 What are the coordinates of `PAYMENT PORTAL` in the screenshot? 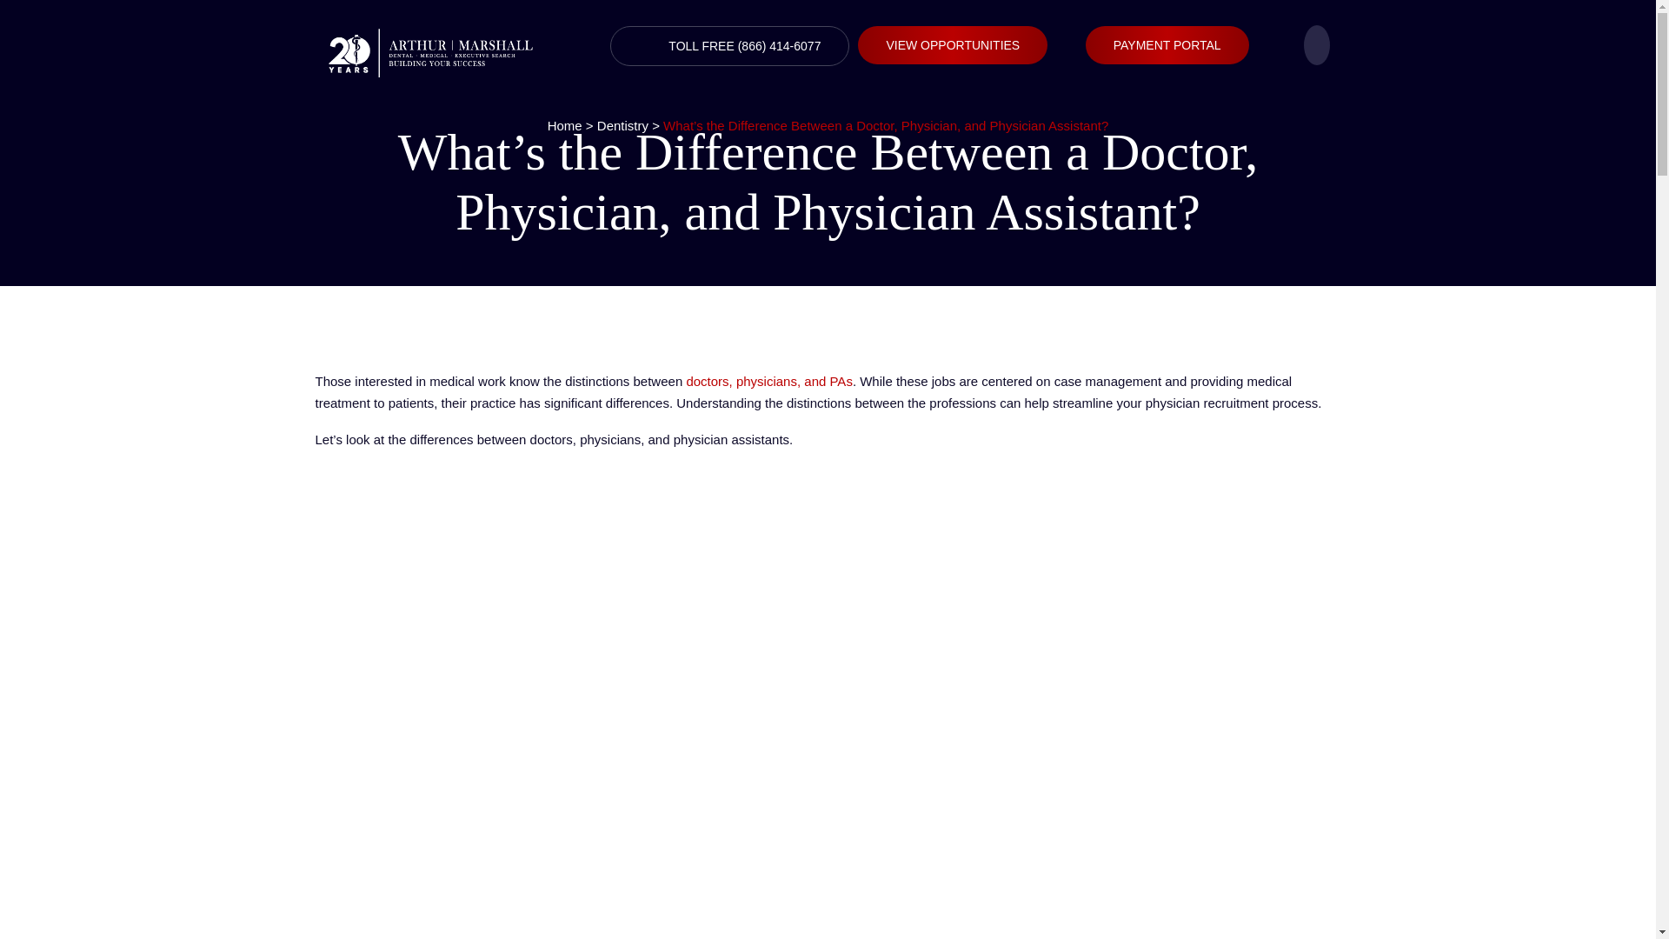 It's located at (1167, 45).